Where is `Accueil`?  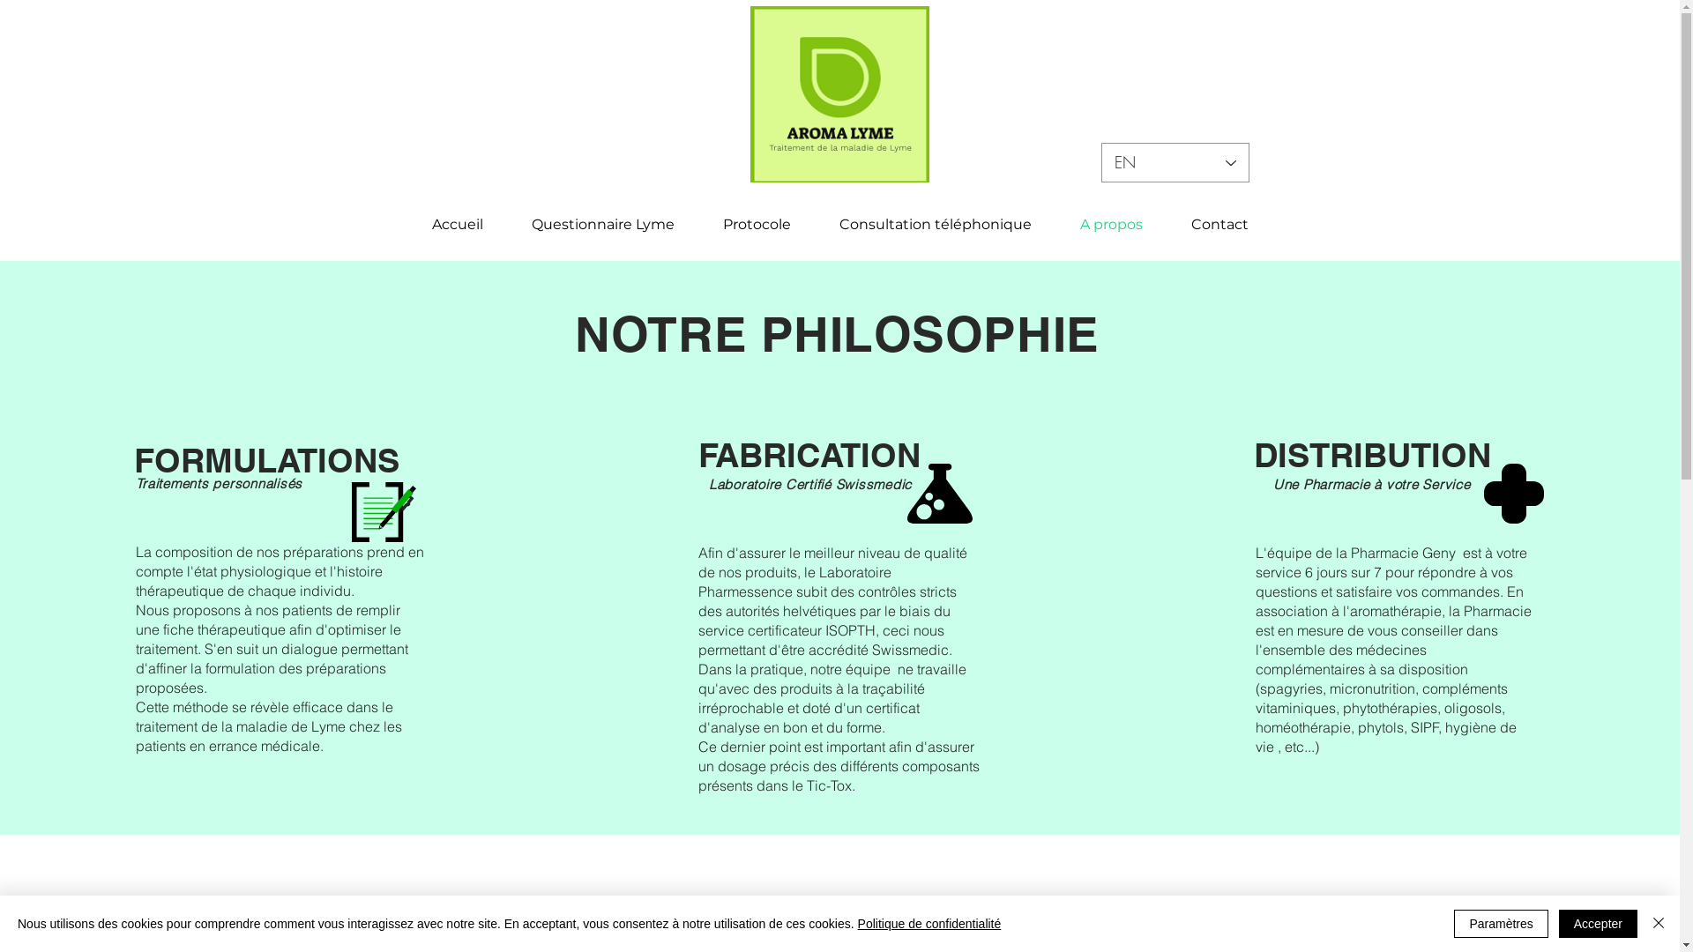
Accueil is located at coordinates (457, 224).